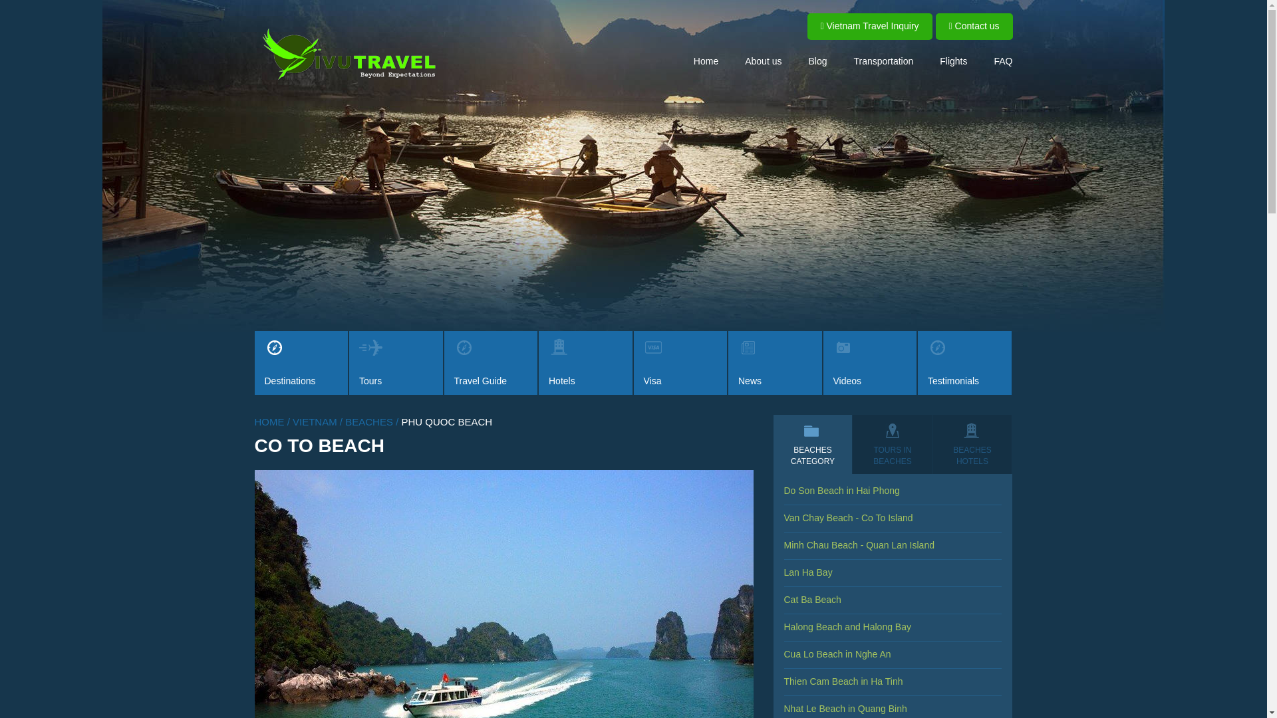 This screenshot has height=718, width=1277. I want to click on Hotels, so click(585, 363).